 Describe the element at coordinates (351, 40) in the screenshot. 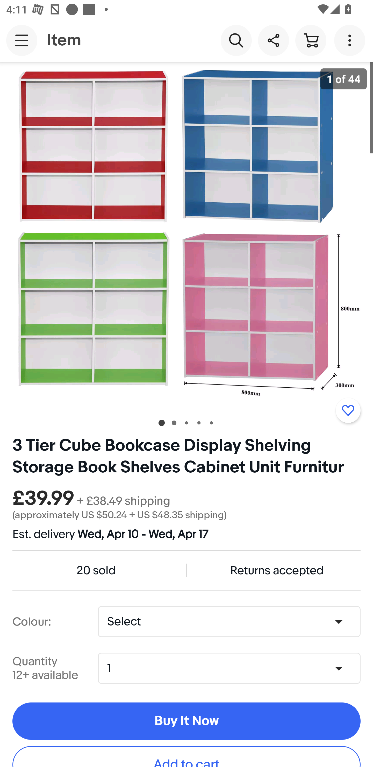

I see `More options` at that location.